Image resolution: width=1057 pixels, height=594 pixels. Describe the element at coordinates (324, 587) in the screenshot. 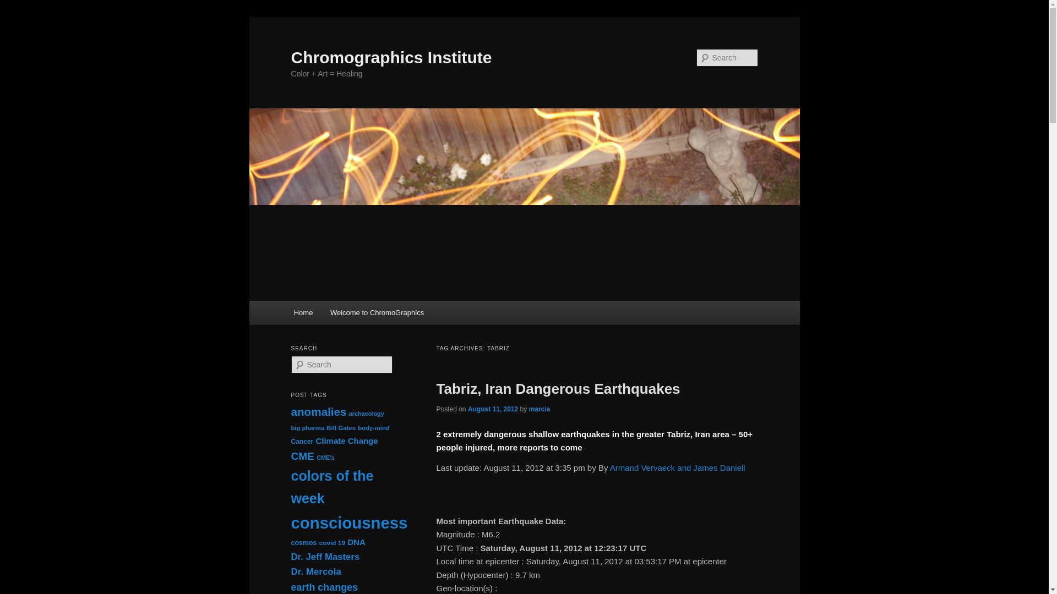

I see `earth changes` at that location.